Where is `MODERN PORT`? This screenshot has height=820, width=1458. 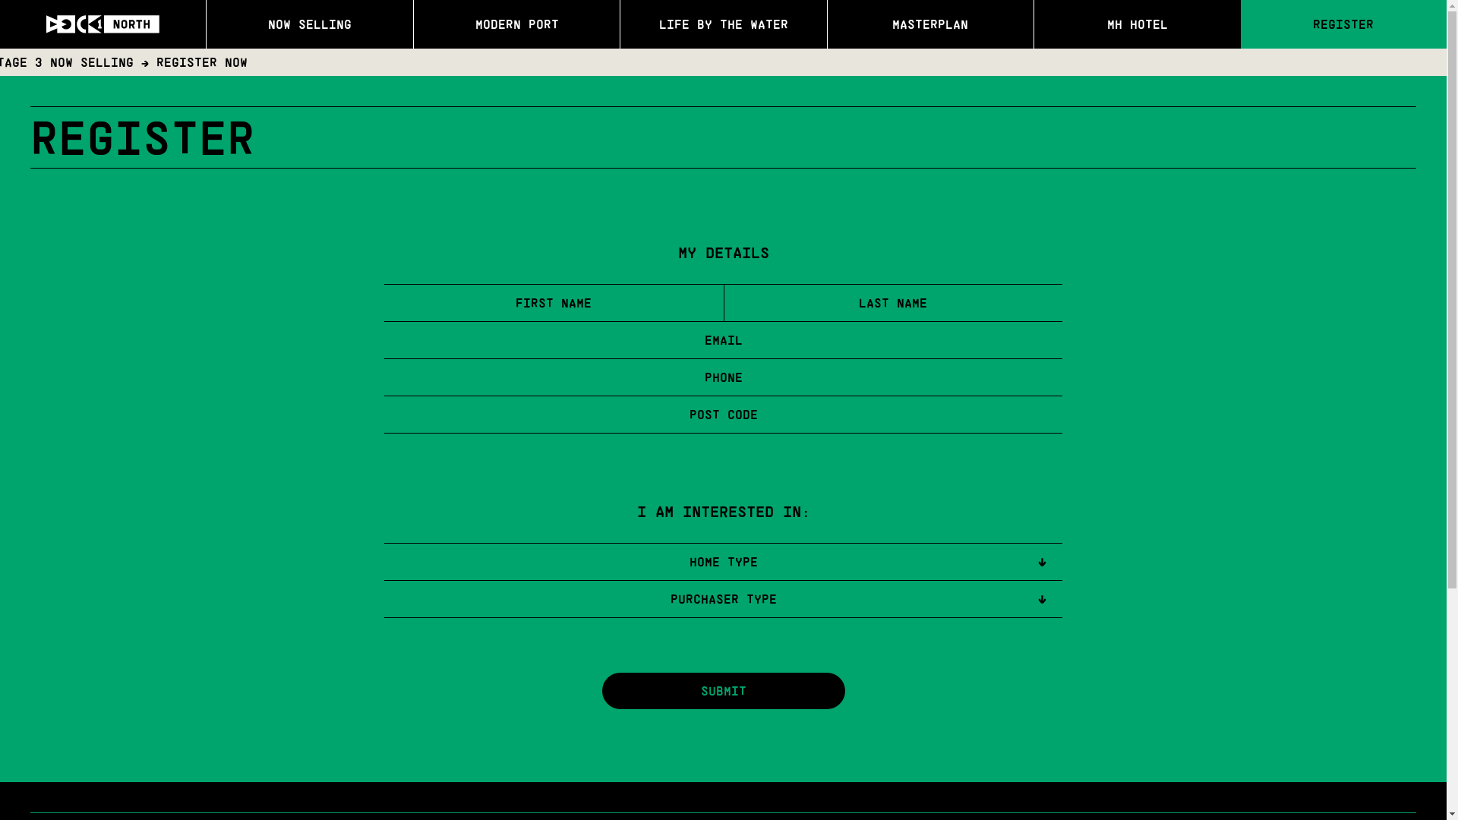 MODERN PORT is located at coordinates (516, 24).